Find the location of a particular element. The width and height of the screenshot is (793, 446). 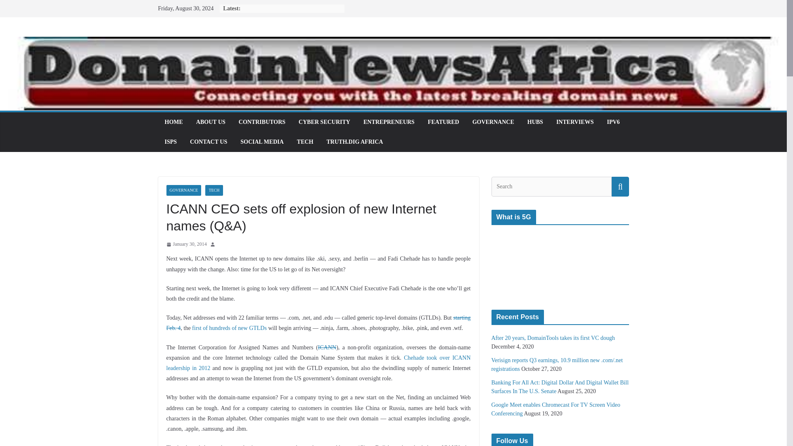

HUBS is located at coordinates (535, 122).